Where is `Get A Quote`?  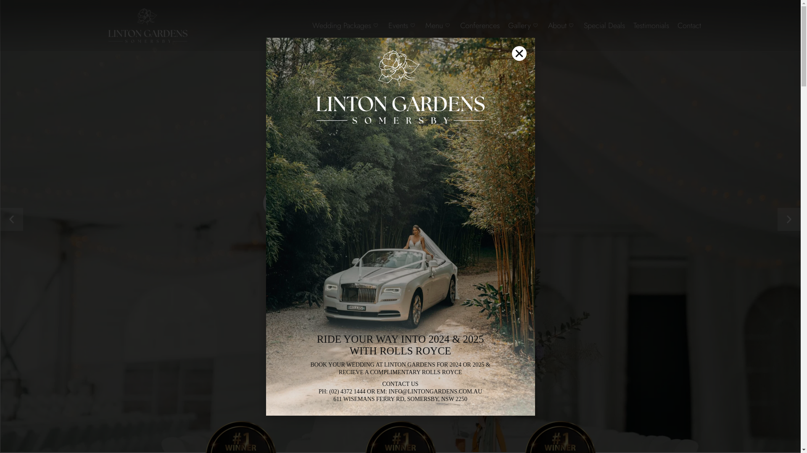
Get A Quote is located at coordinates (401, 254).